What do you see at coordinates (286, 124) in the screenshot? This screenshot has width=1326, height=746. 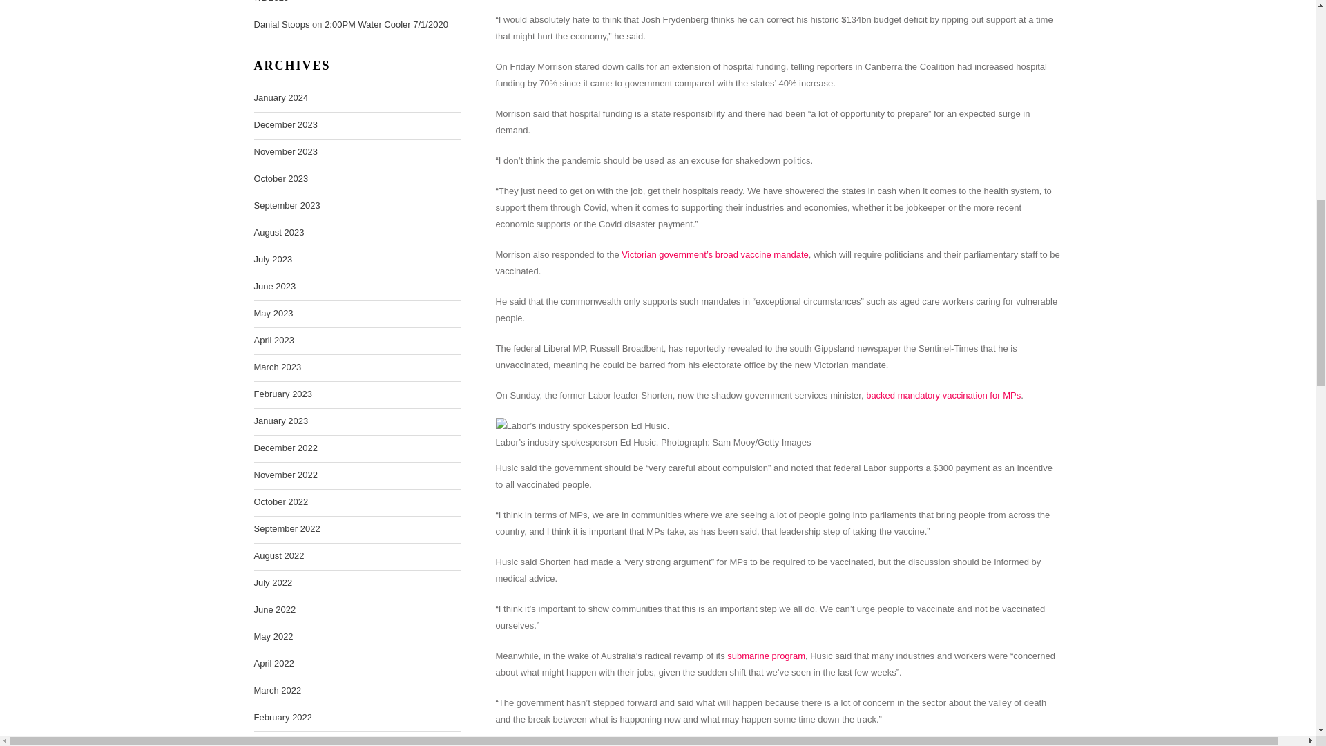 I see `December 2023` at bounding box center [286, 124].